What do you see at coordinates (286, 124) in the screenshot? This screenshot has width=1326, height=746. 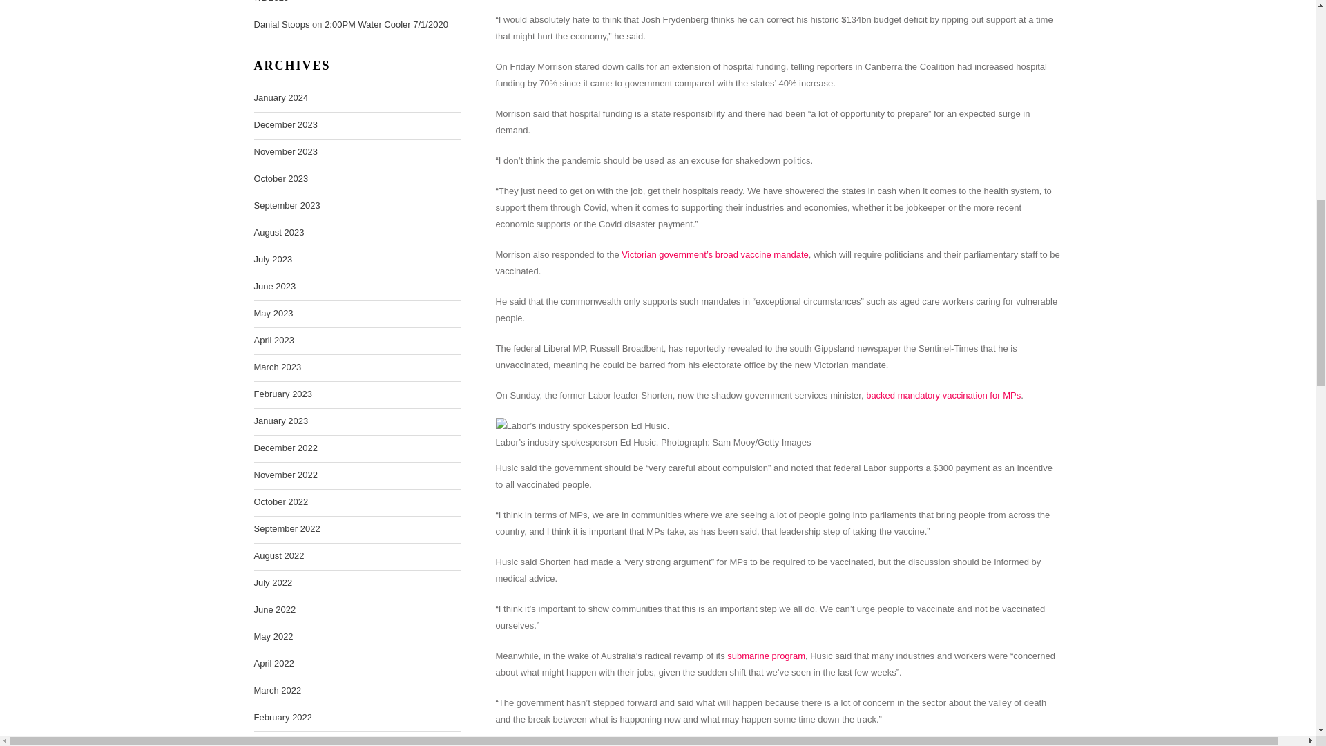 I see `December 2023` at bounding box center [286, 124].